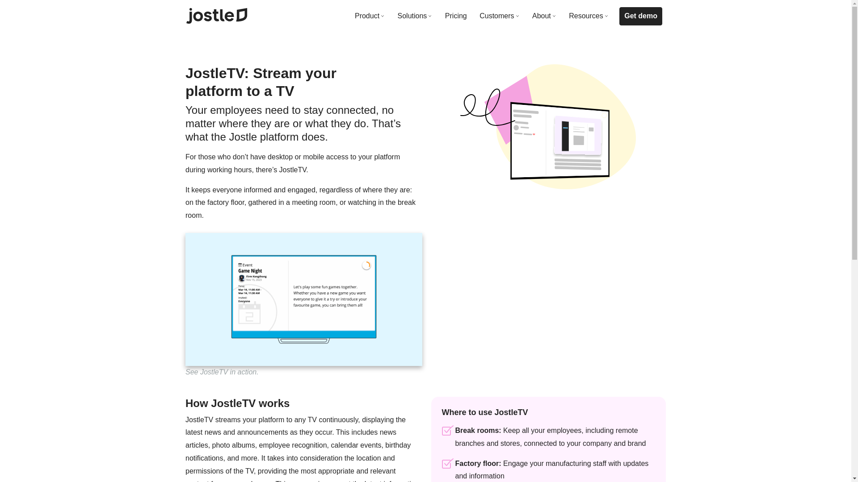  I want to click on About, so click(544, 16).